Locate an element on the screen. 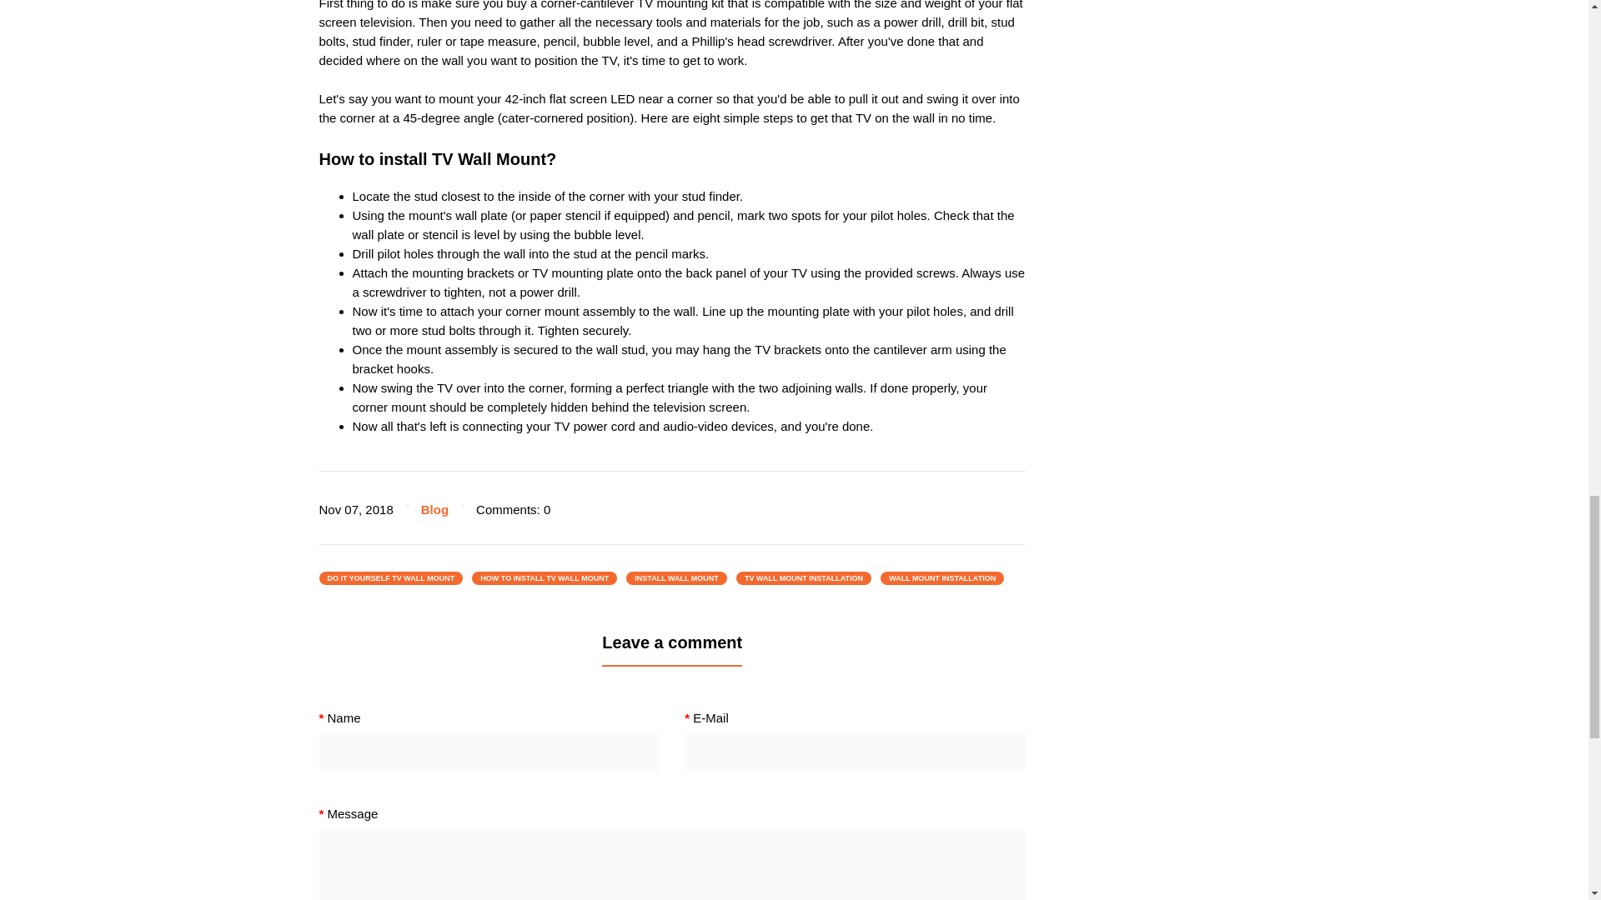  Narrow search to articles also having tag install wall mount is located at coordinates (675, 578).